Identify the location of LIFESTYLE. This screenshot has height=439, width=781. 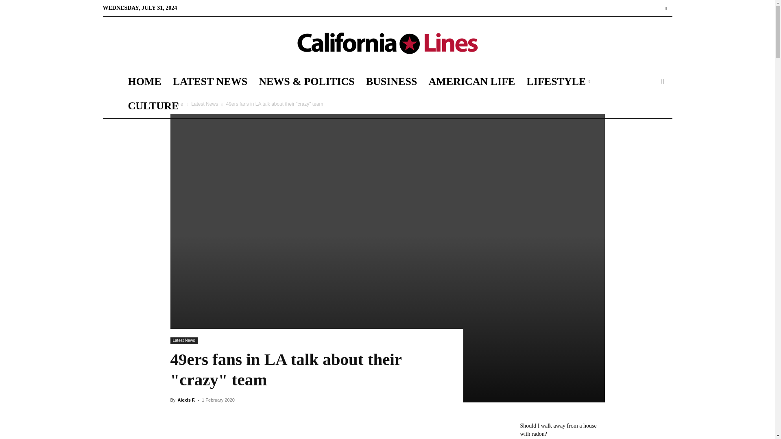
(559, 81).